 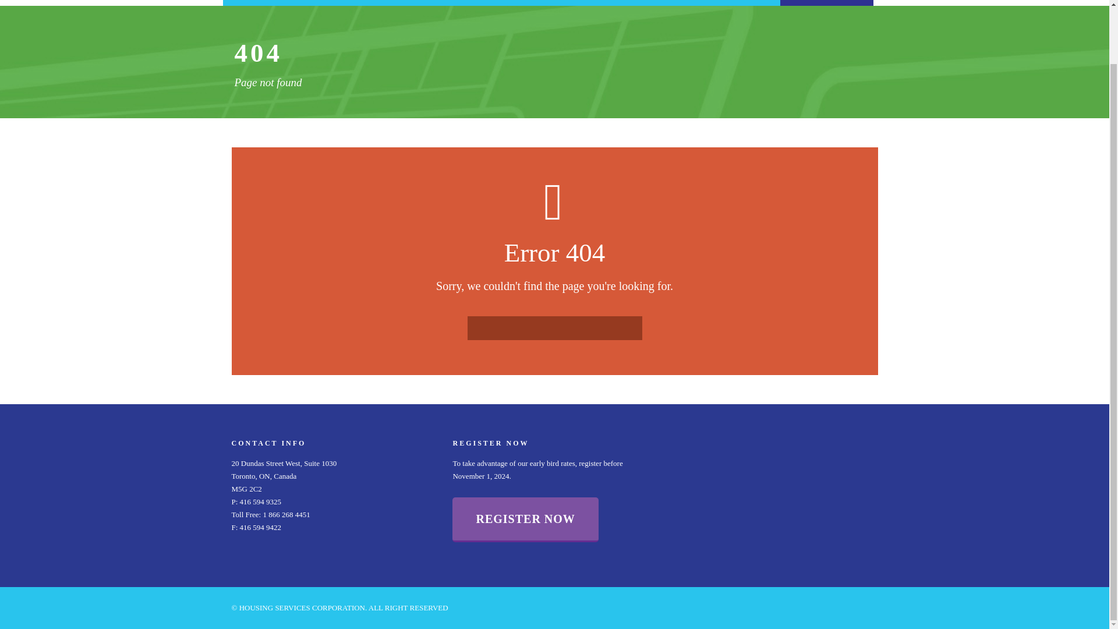 What do you see at coordinates (827, 2) in the screenshot?
I see `REGISTER NOW` at bounding box center [827, 2].